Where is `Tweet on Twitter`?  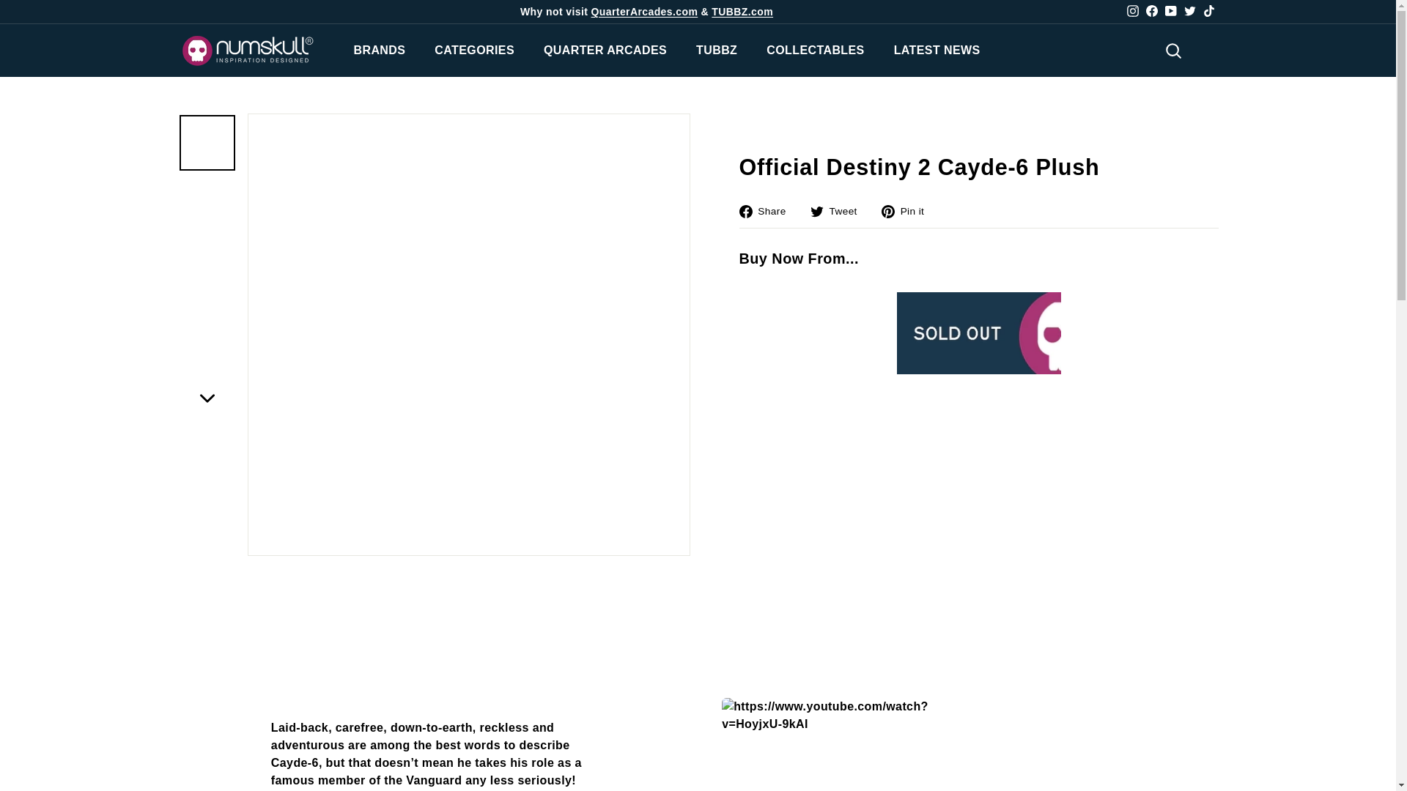
Tweet on Twitter is located at coordinates (838, 211).